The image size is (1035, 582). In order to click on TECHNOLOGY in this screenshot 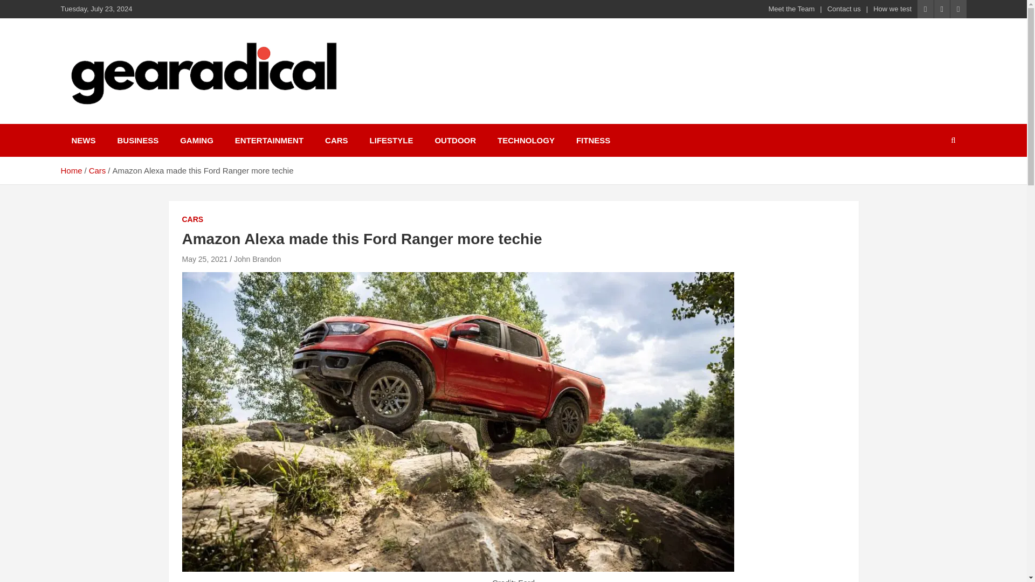, I will do `click(526, 140)`.